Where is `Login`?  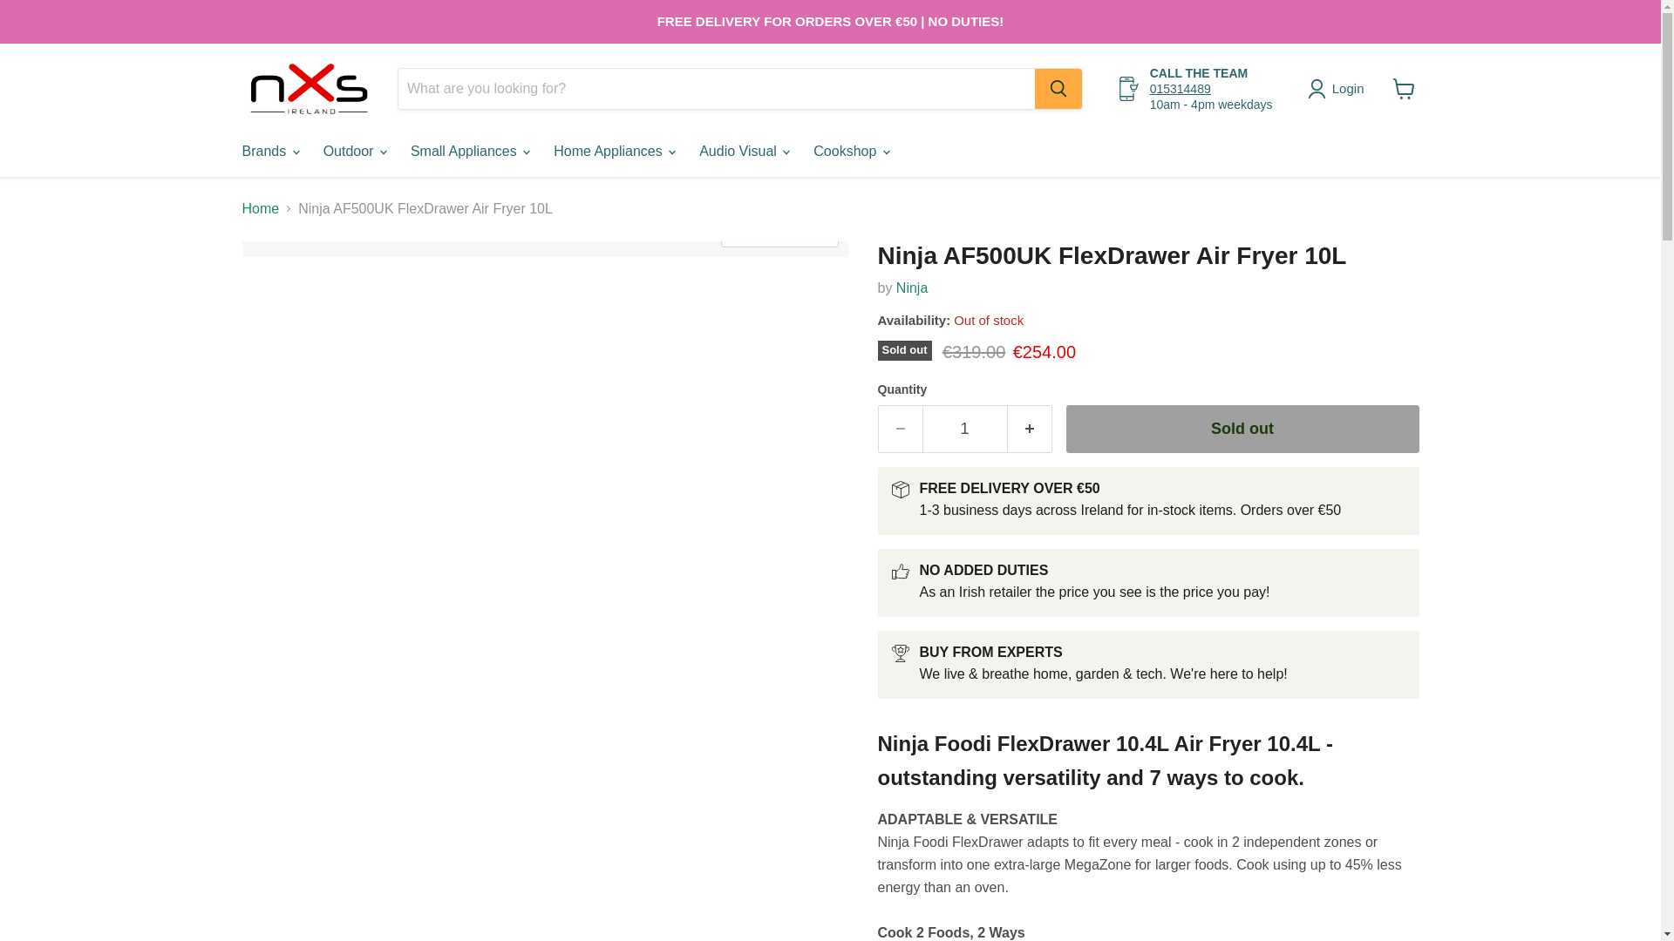
Login is located at coordinates (1339, 89).